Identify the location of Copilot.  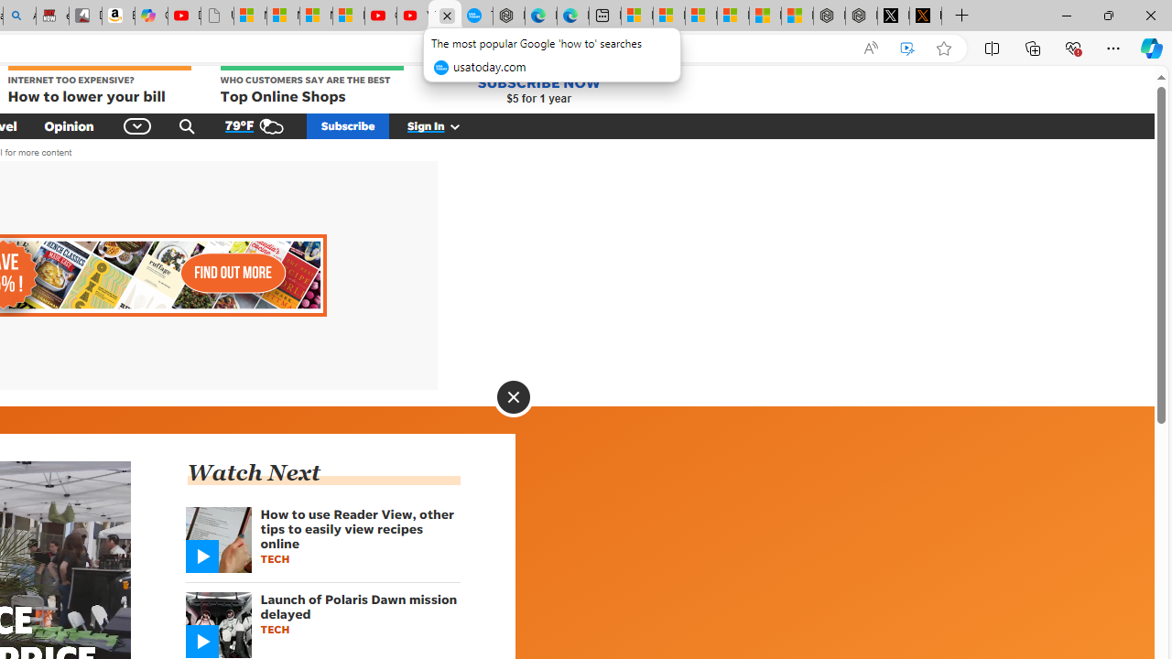
(152, 16).